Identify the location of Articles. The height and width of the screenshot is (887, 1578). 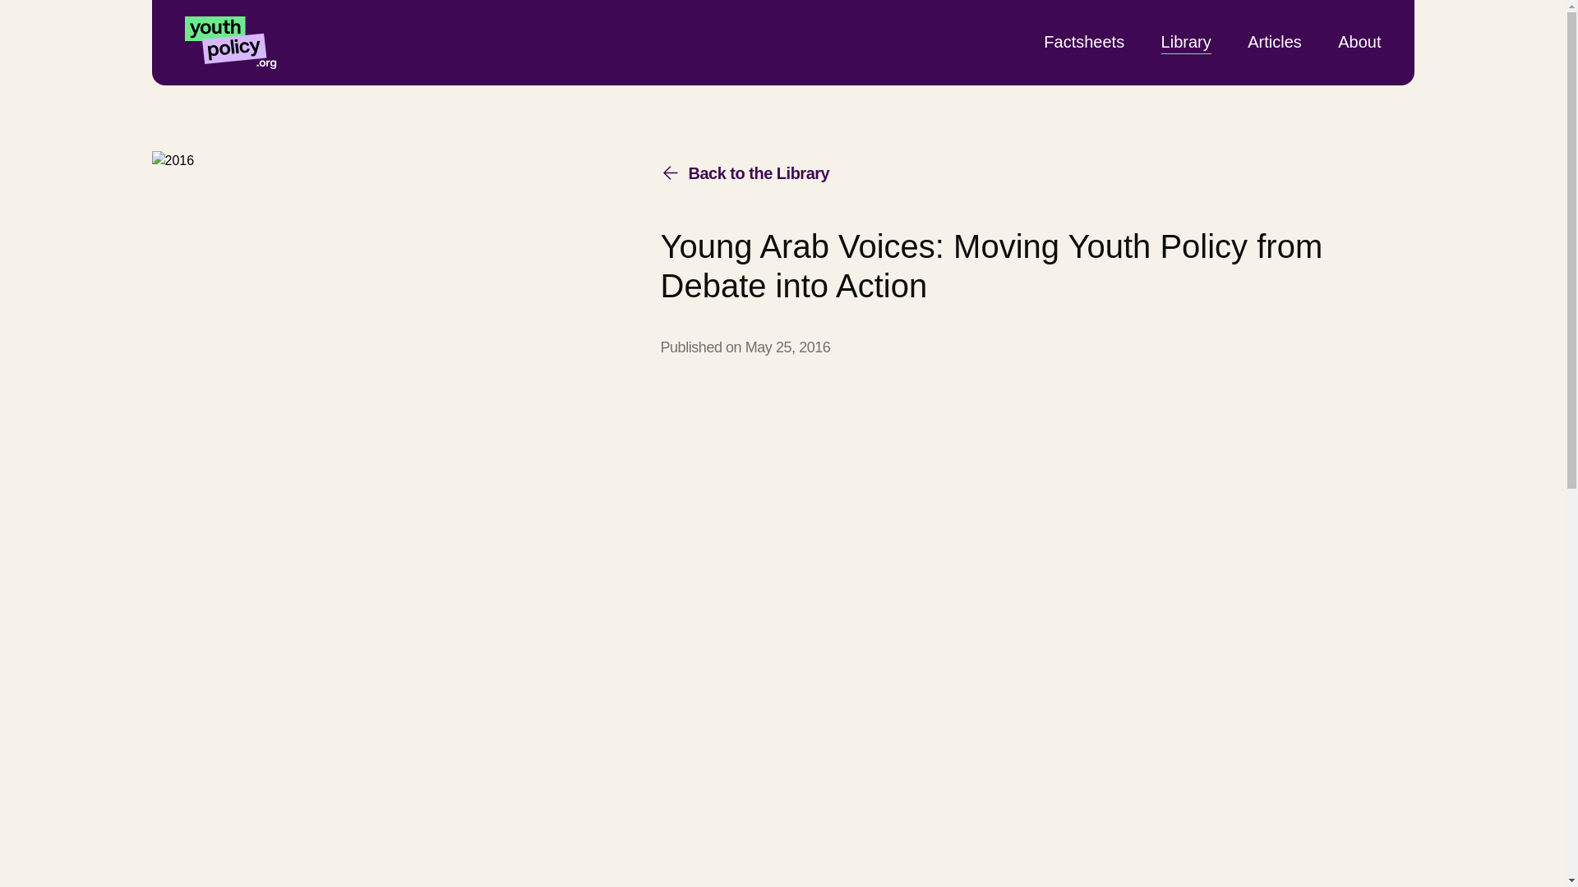
(1275, 41).